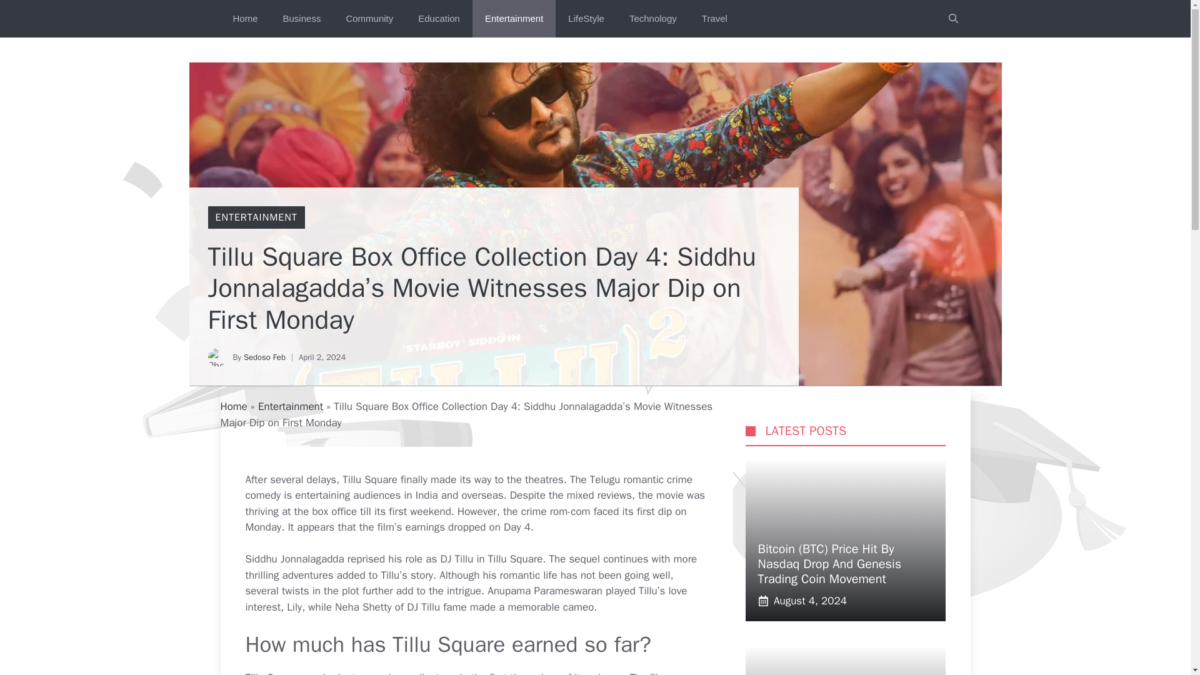 The image size is (1200, 675). I want to click on Entertainment, so click(514, 19).